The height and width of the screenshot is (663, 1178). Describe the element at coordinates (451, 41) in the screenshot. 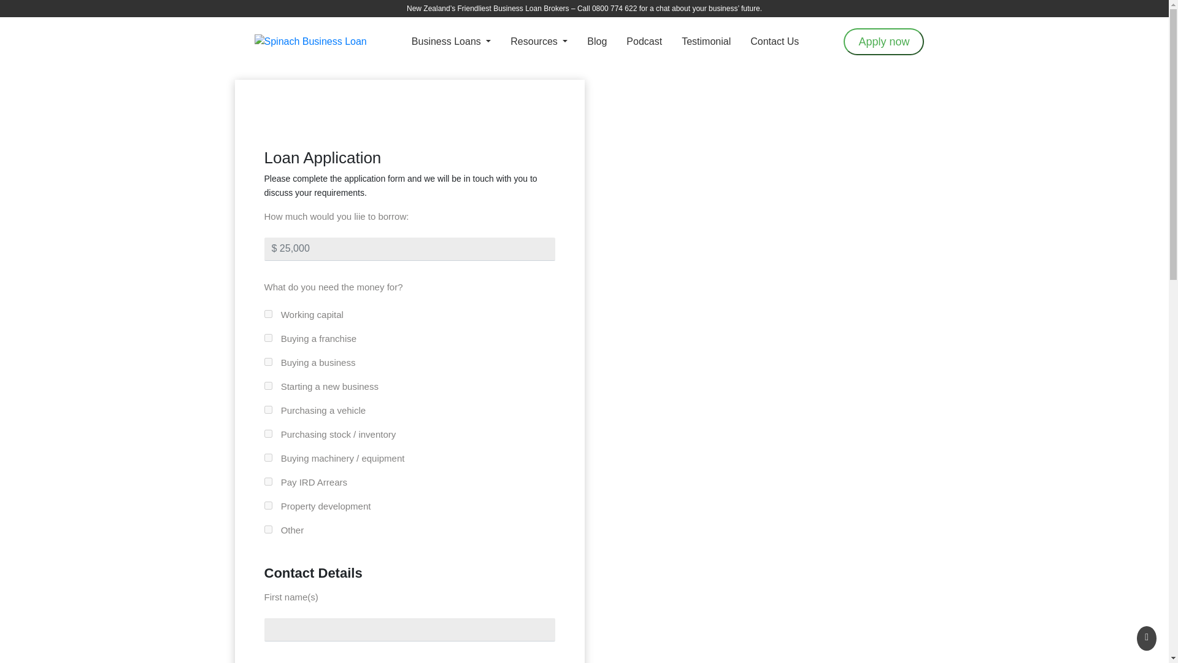

I see `Business Loans` at that location.